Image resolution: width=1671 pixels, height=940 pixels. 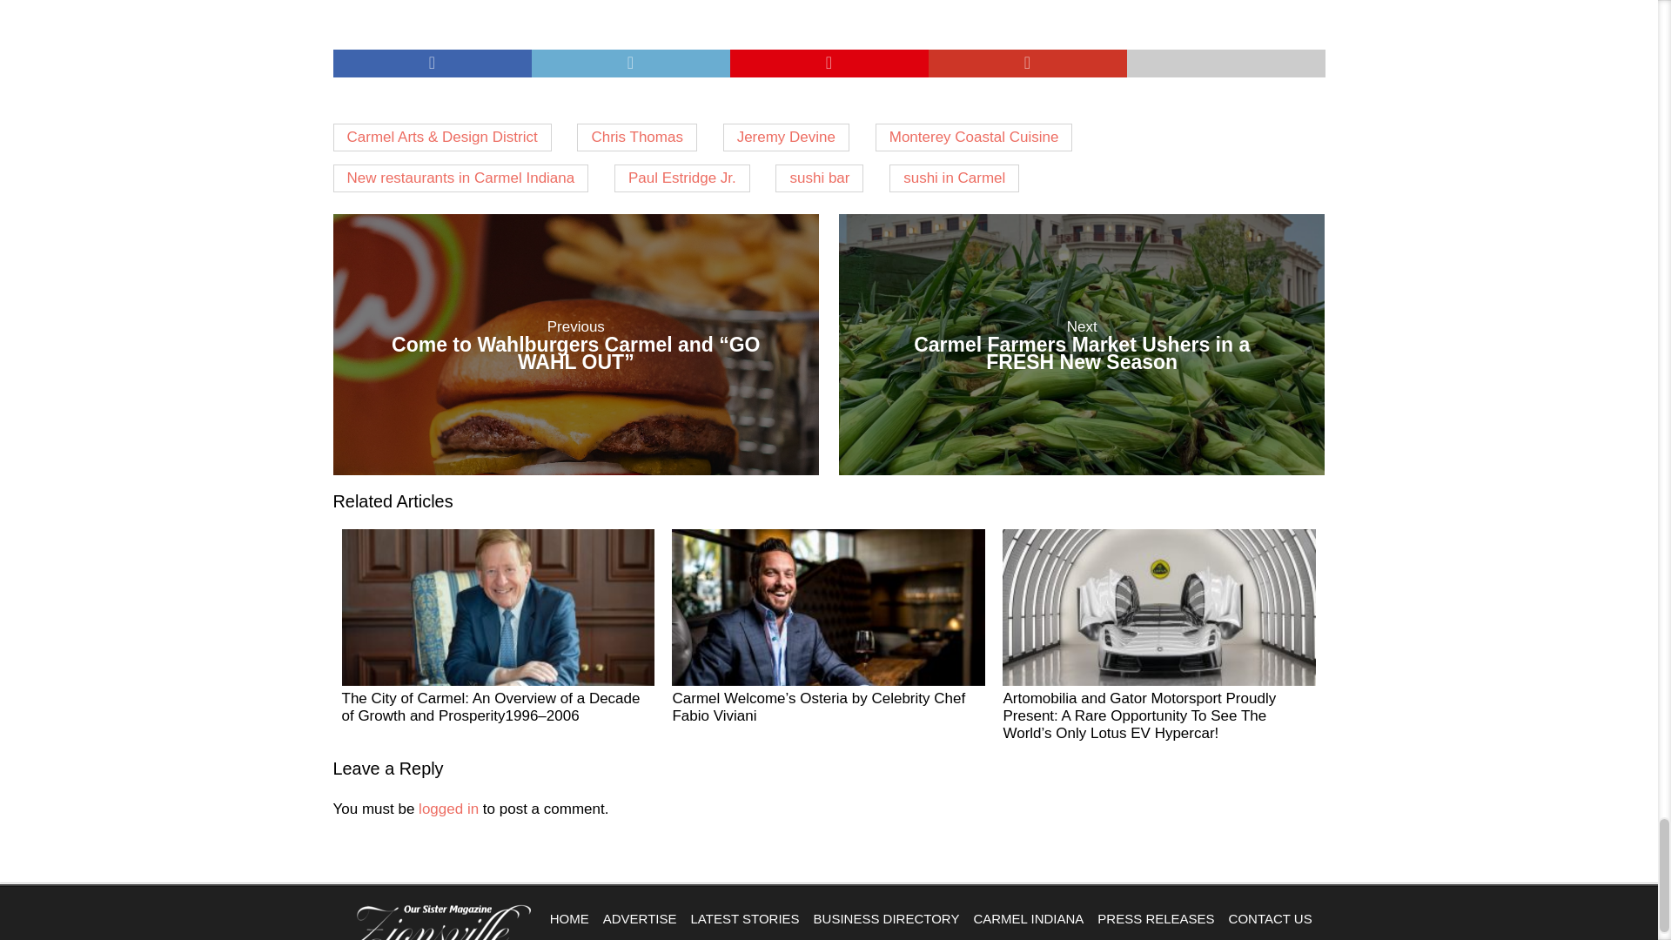 What do you see at coordinates (974, 137) in the screenshot?
I see `Monterey Coastal Cuisine` at bounding box center [974, 137].